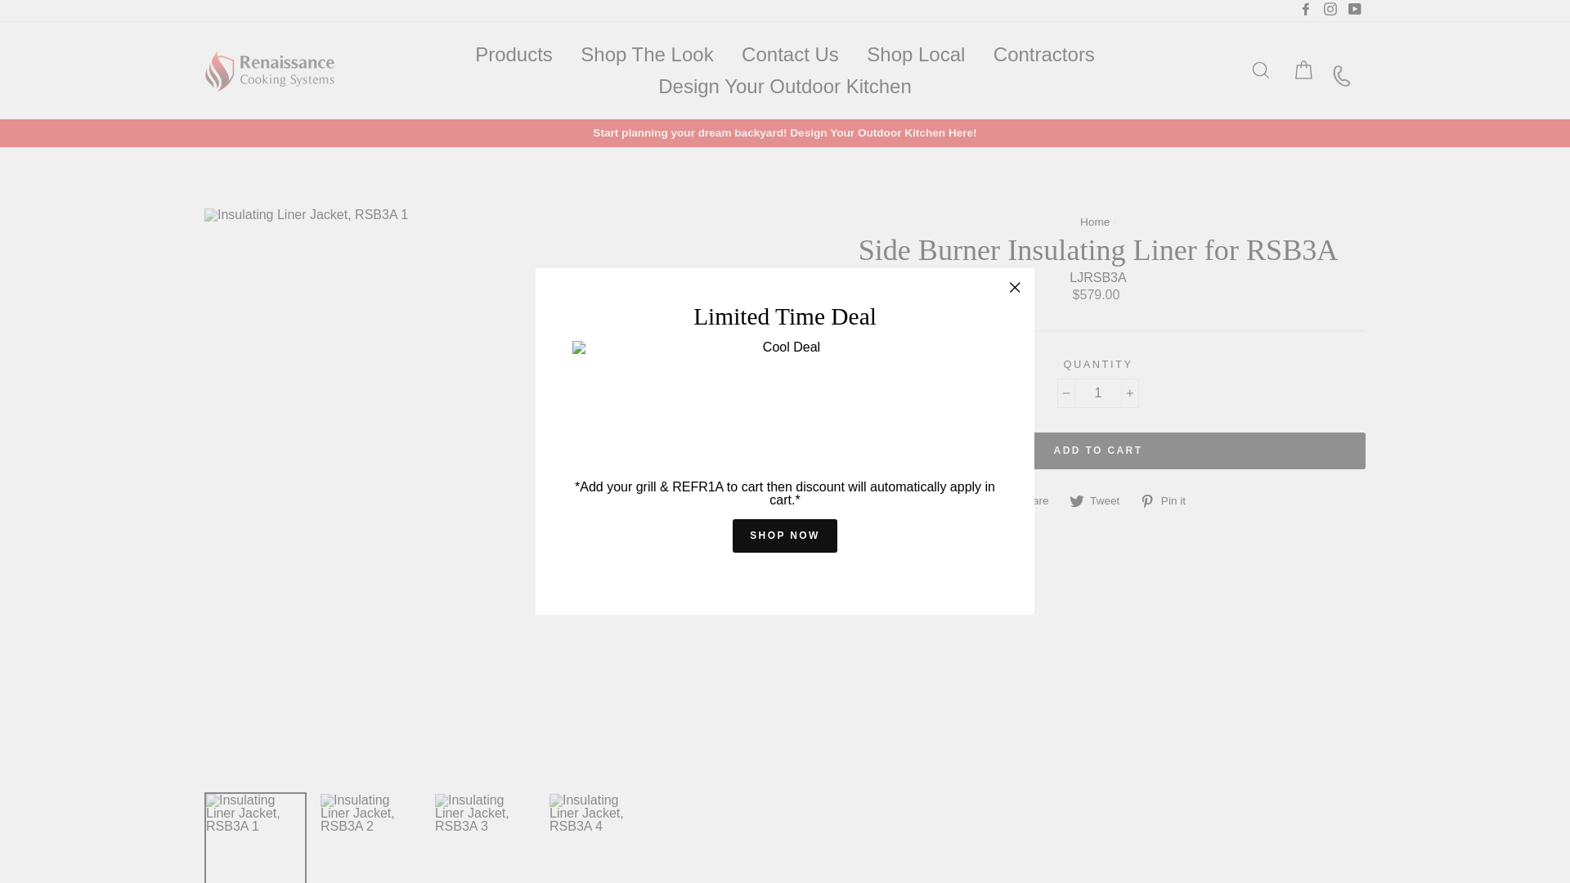  Describe the element at coordinates (1306, 10) in the screenshot. I see `RCS Gas Grills on Facebook` at that location.